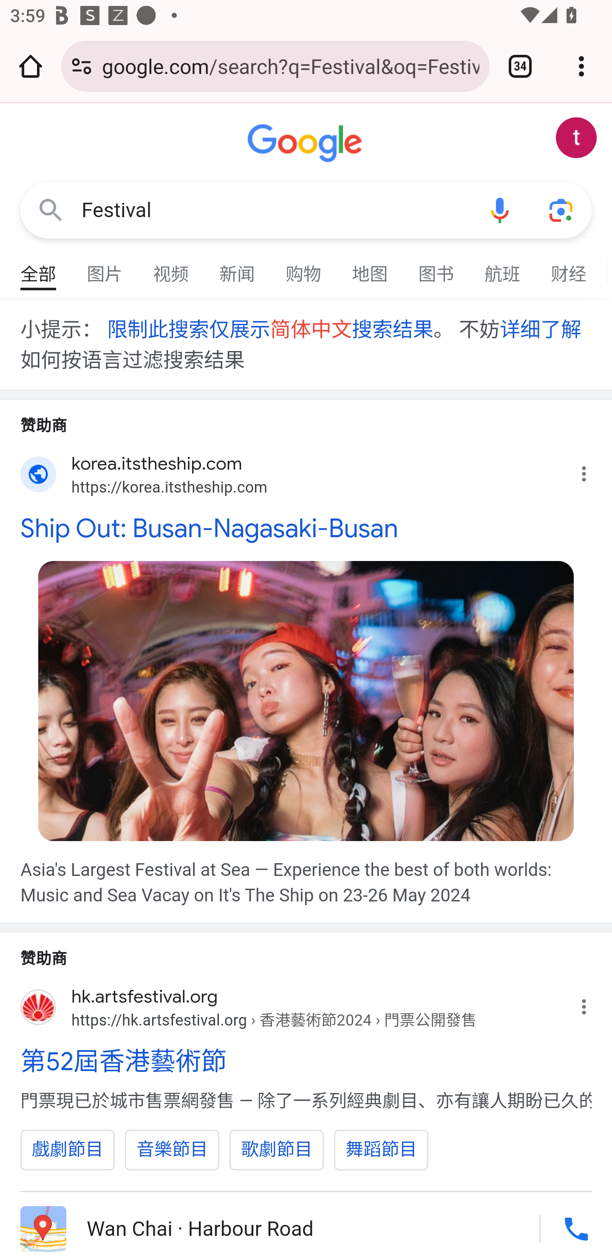  I want to click on 图片来自 itstheship.com, so click(306, 700).